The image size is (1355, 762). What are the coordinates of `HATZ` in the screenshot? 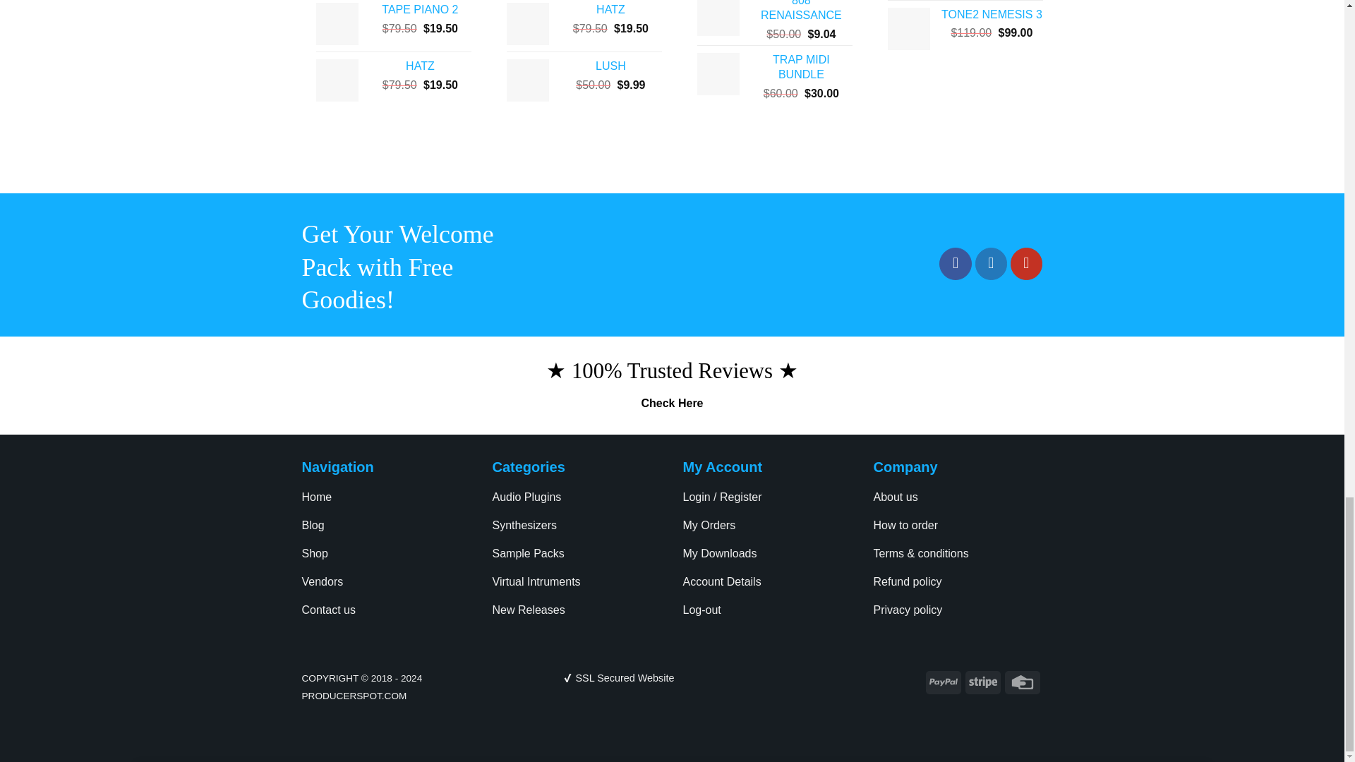 It's located at (610, 10).